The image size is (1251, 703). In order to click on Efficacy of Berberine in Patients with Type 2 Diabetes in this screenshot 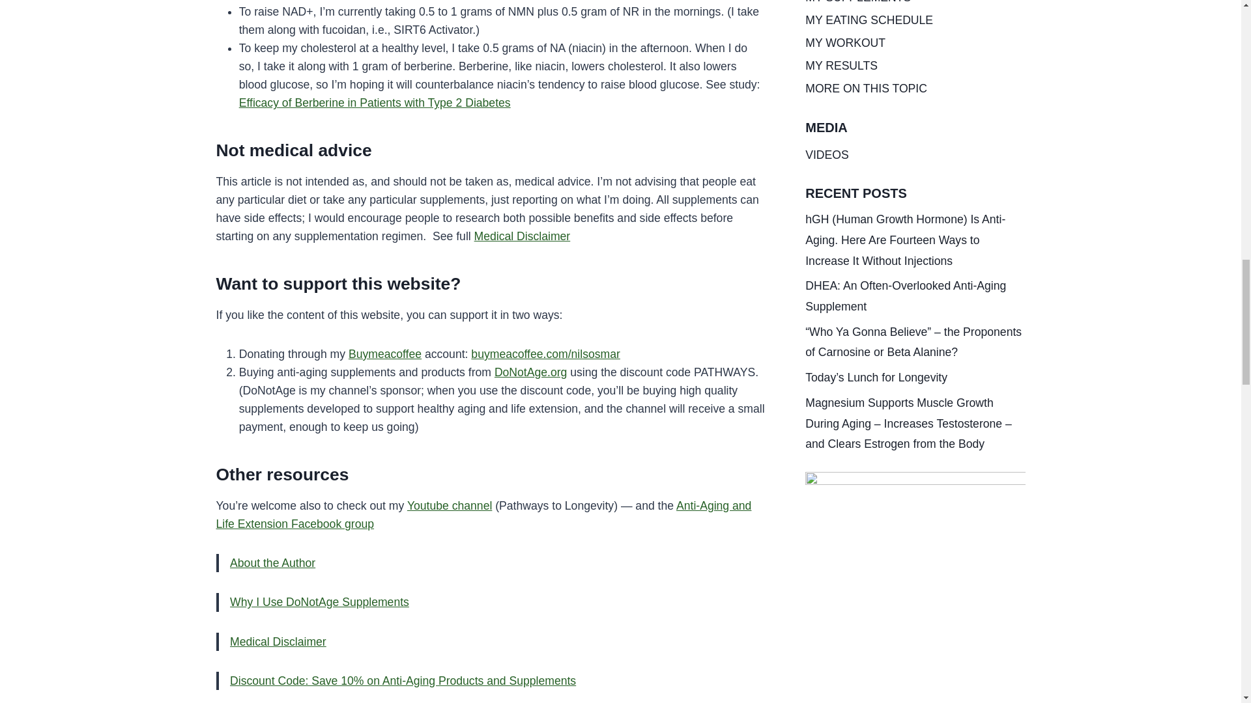, I will do `click(374, 299)`.